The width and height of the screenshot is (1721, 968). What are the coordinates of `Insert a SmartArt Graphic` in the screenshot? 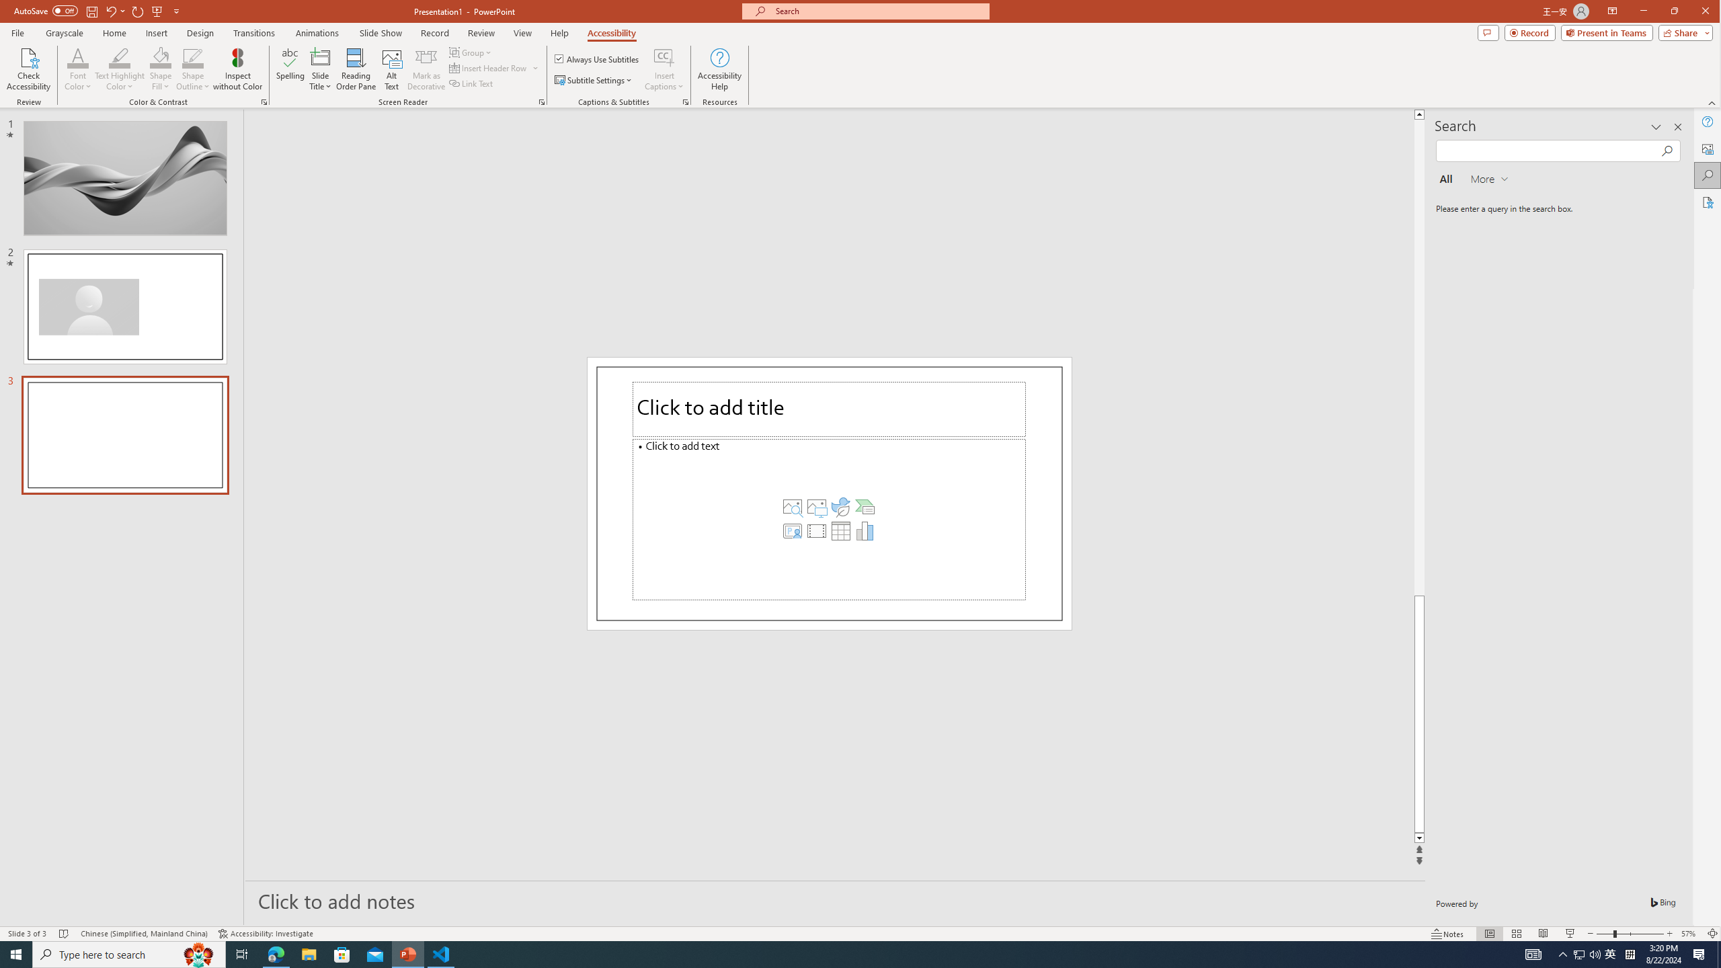 It's located at (865, 506).